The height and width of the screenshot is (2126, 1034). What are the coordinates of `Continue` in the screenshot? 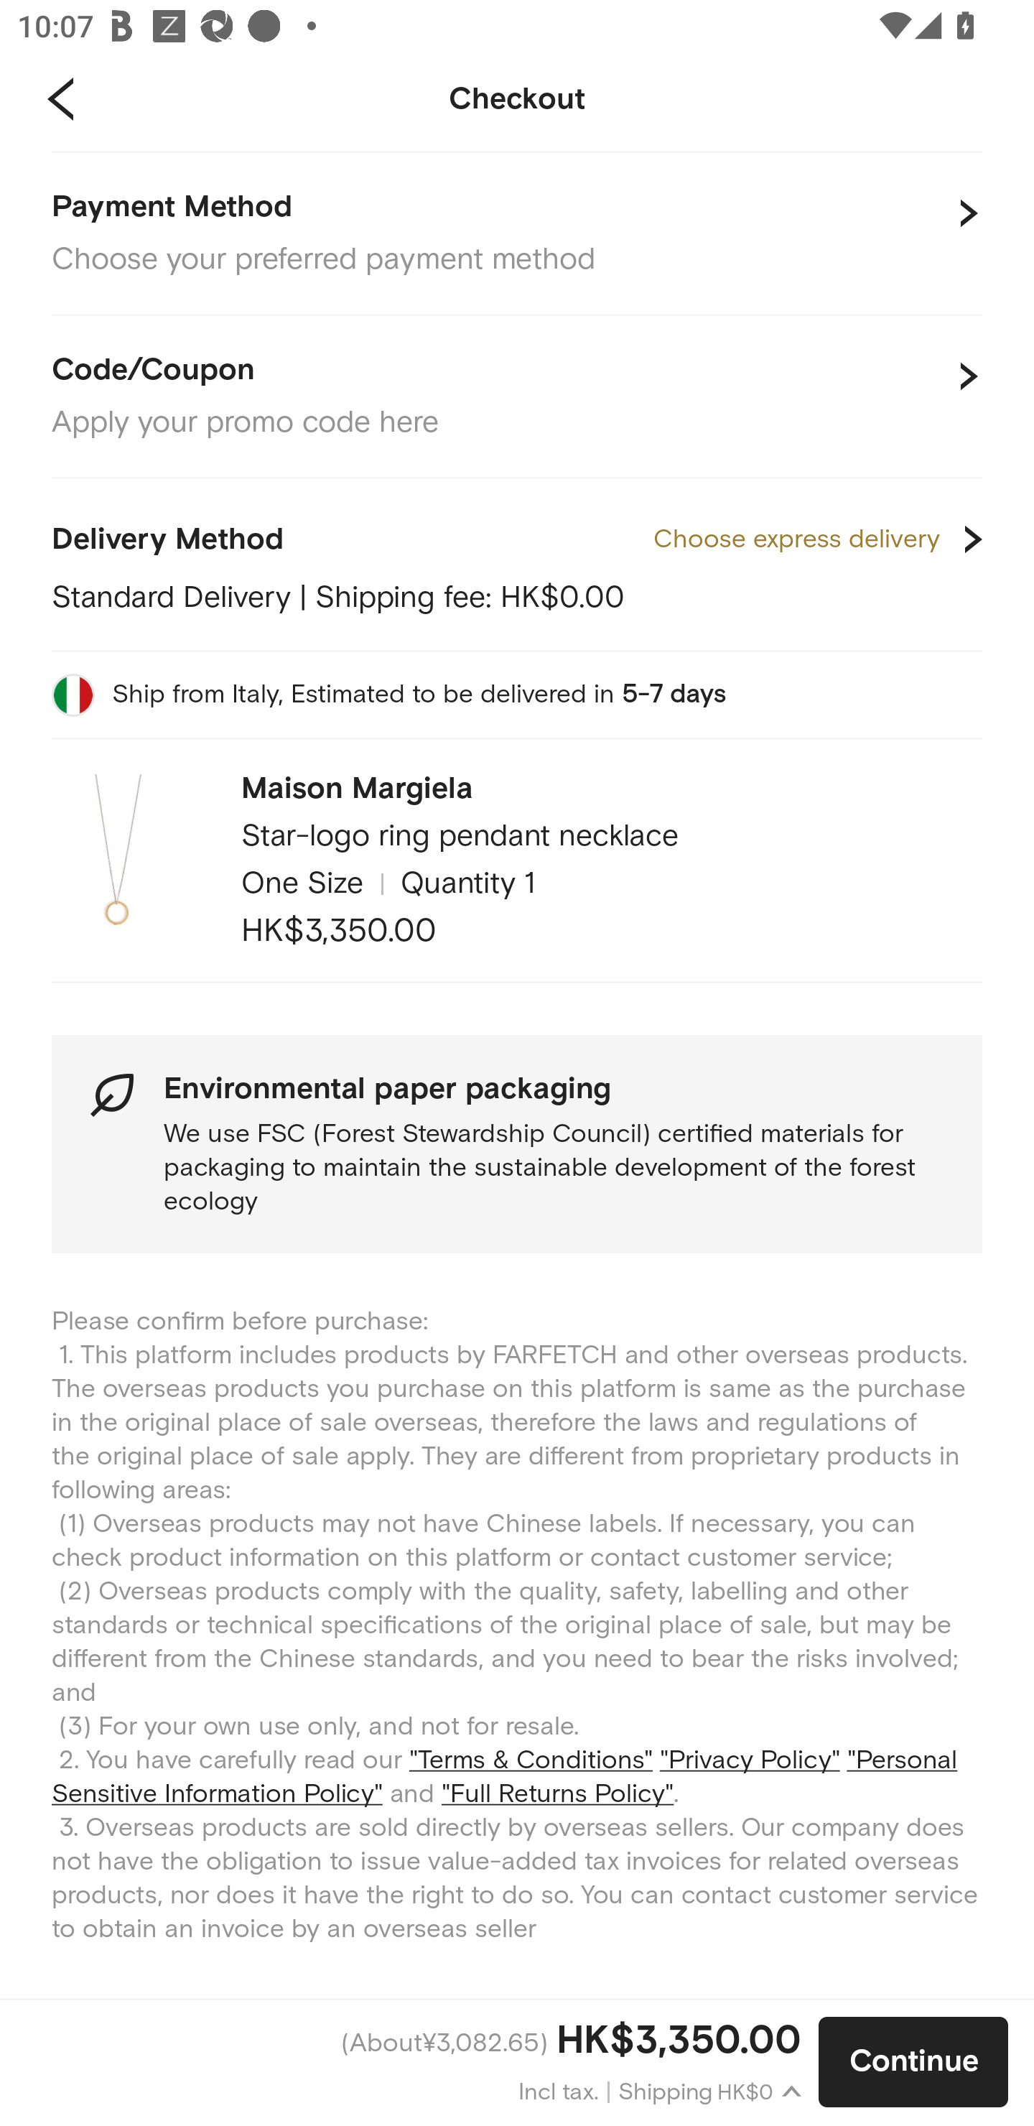 It's located at (913, 2062).